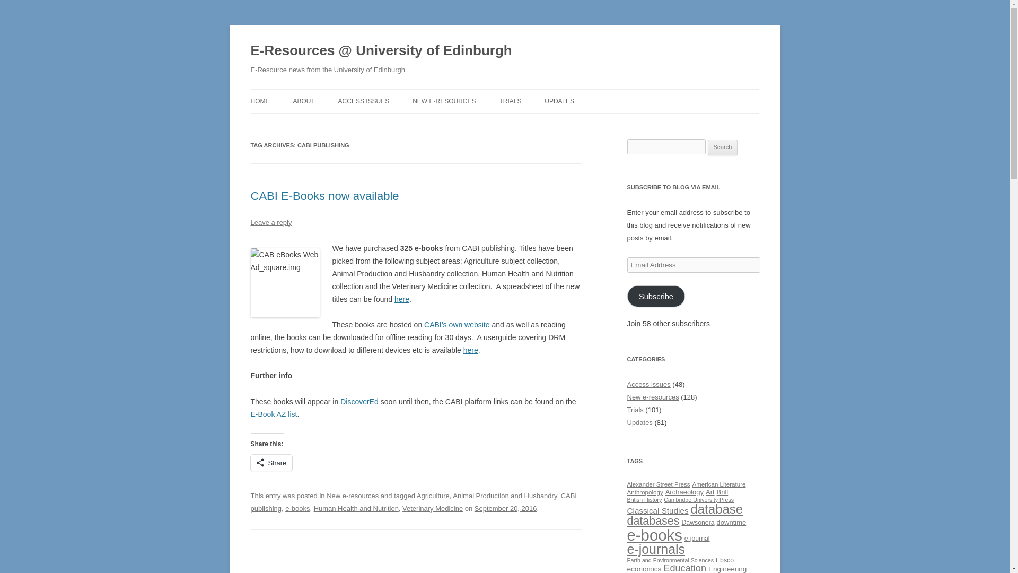 The width and height of the screenshot is (1018, 573). I want to click on E-Book AZ list, so click(274, 414).